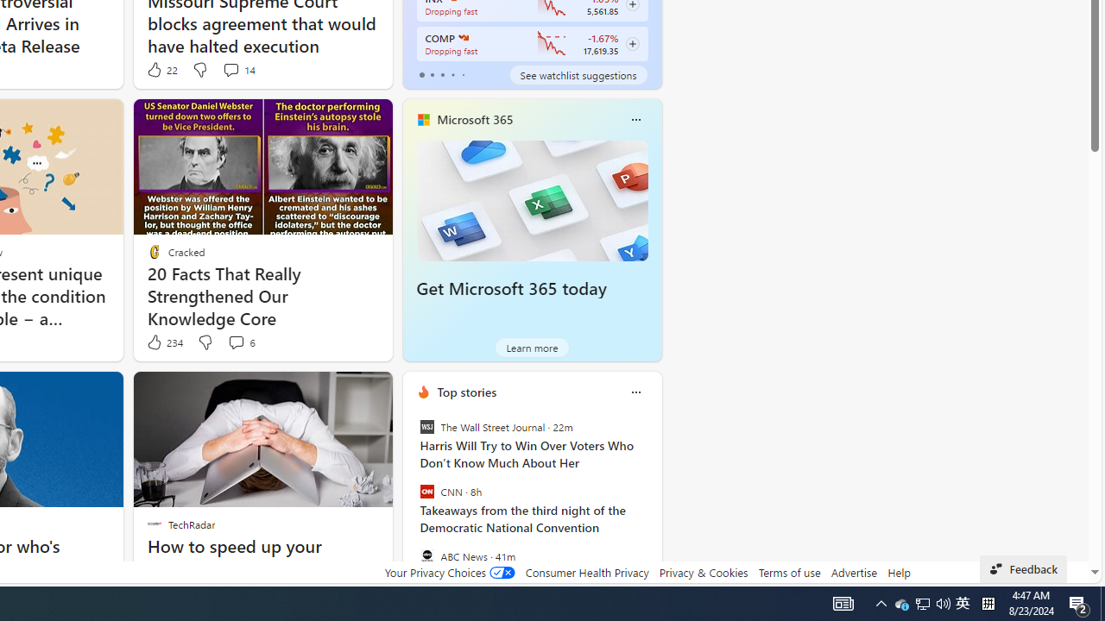  I want to click on Learn more, so click(532, 347).